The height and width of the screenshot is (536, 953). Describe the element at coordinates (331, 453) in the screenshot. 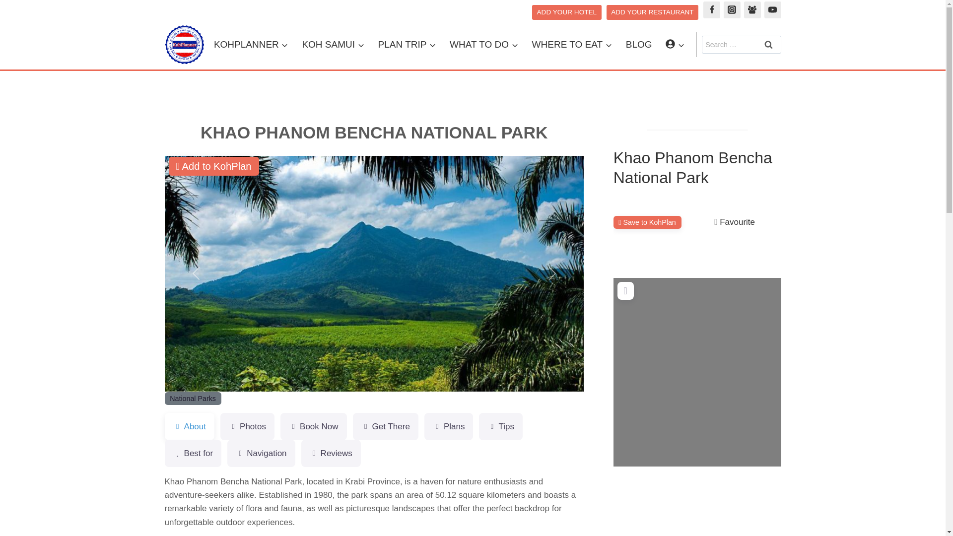

I see `Reviews` at that location.